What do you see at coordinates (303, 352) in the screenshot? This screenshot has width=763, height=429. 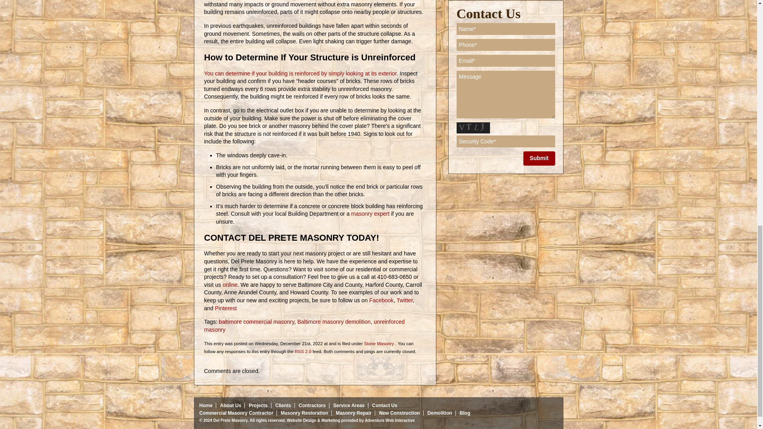 I see `RSS 2.0` at bounding box center [303, 352].